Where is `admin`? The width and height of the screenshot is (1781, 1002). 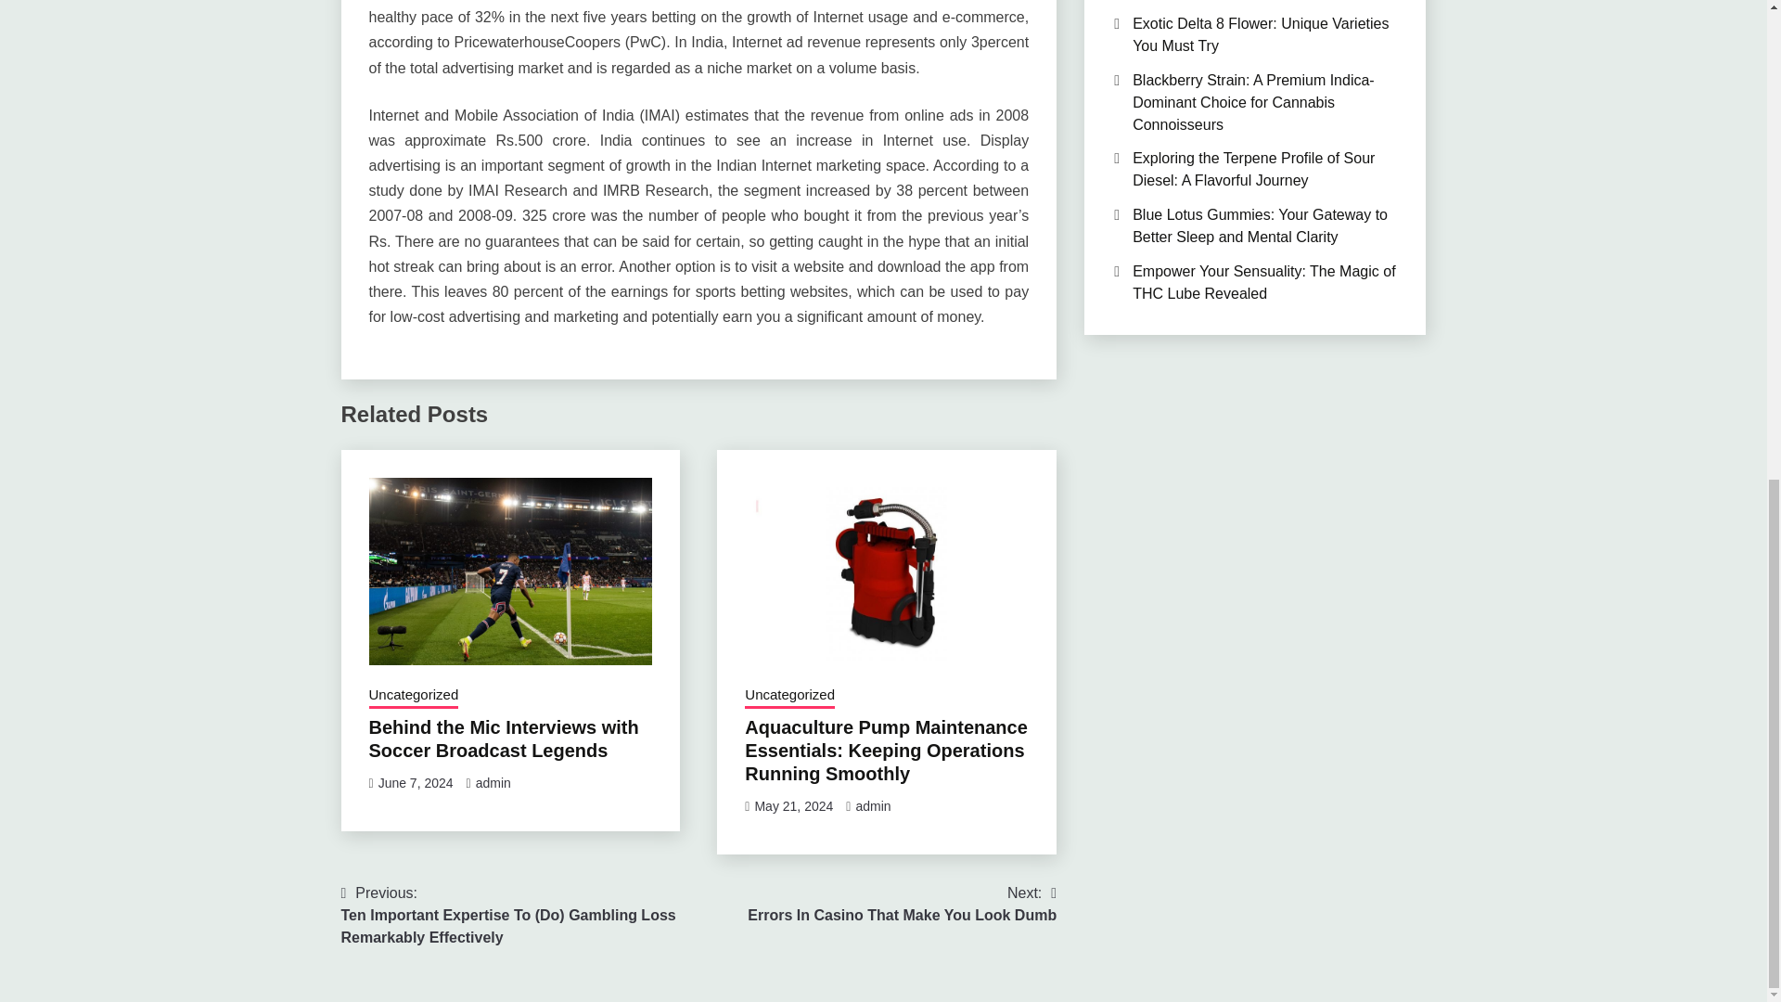
admin is located at coordinates (493, 783).